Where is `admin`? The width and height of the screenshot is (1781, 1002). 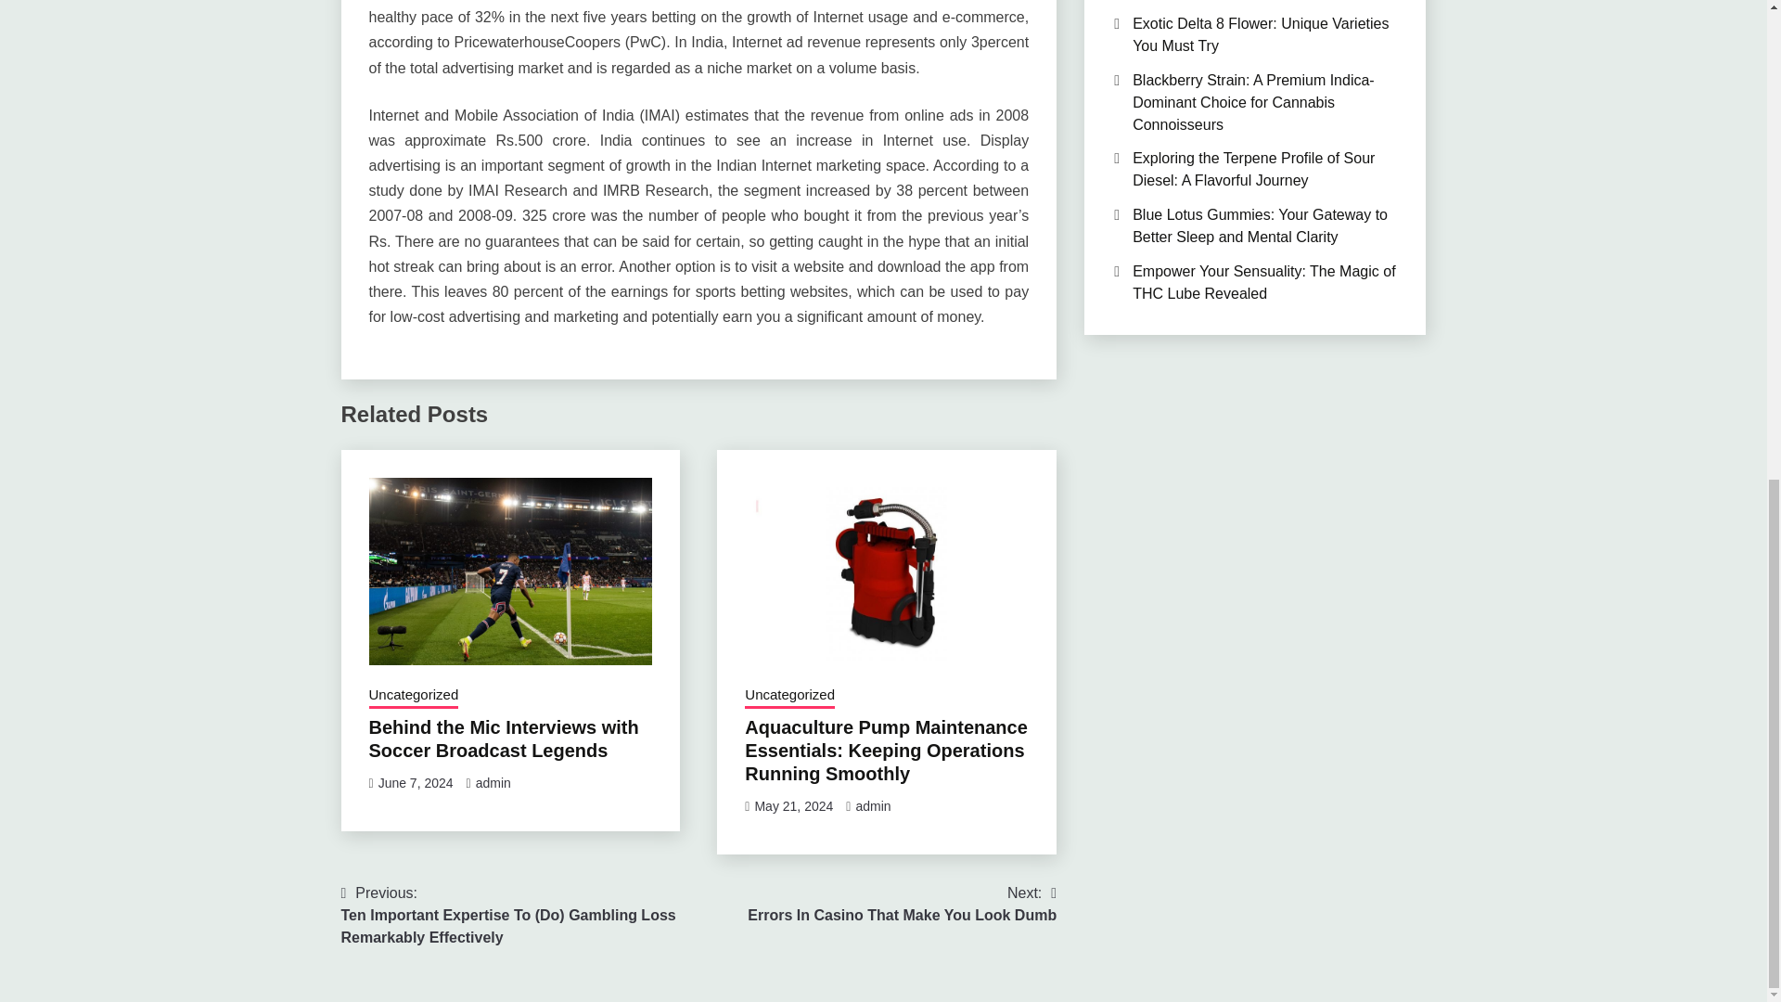
admin is located at coordinates (493, 783).